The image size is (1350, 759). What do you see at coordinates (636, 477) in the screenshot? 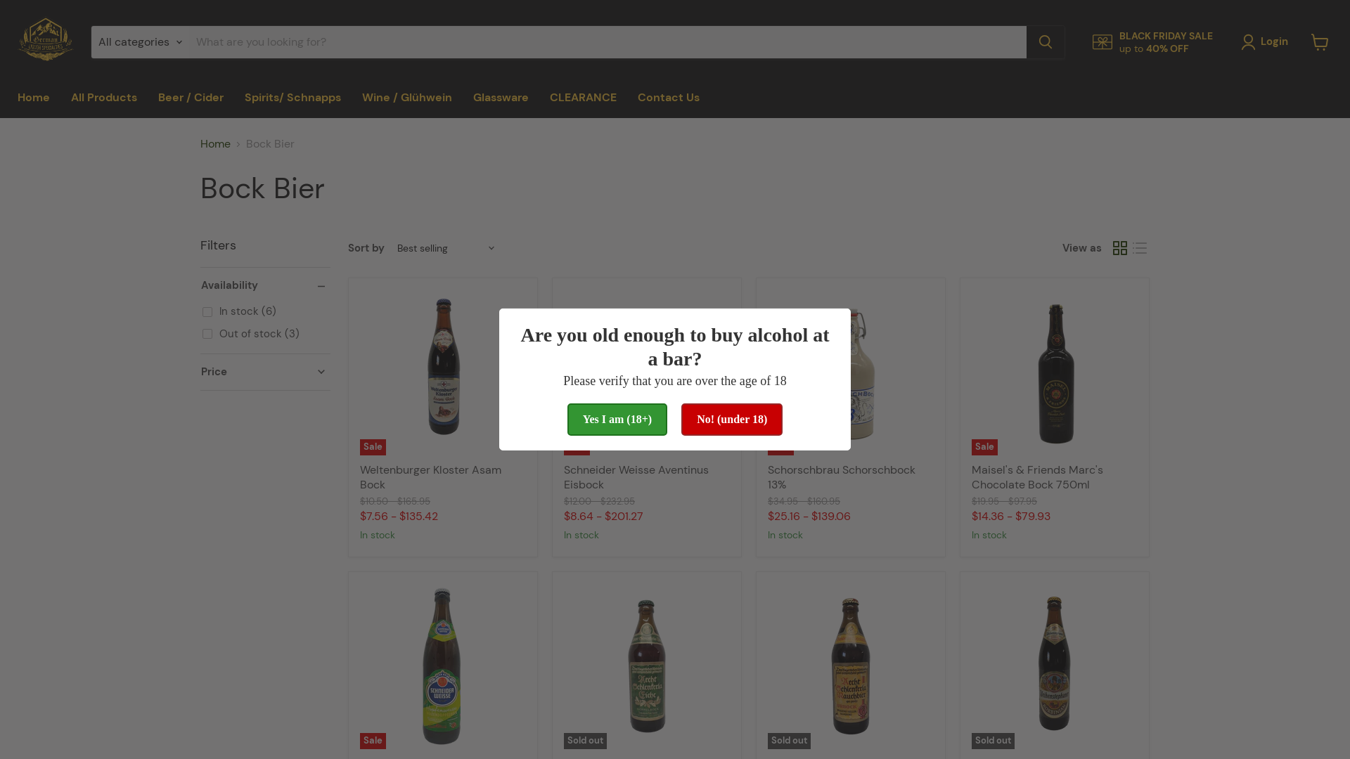
I see `Schneider Weisse Aventinus Eisbock` at bounding box center [636, 477].